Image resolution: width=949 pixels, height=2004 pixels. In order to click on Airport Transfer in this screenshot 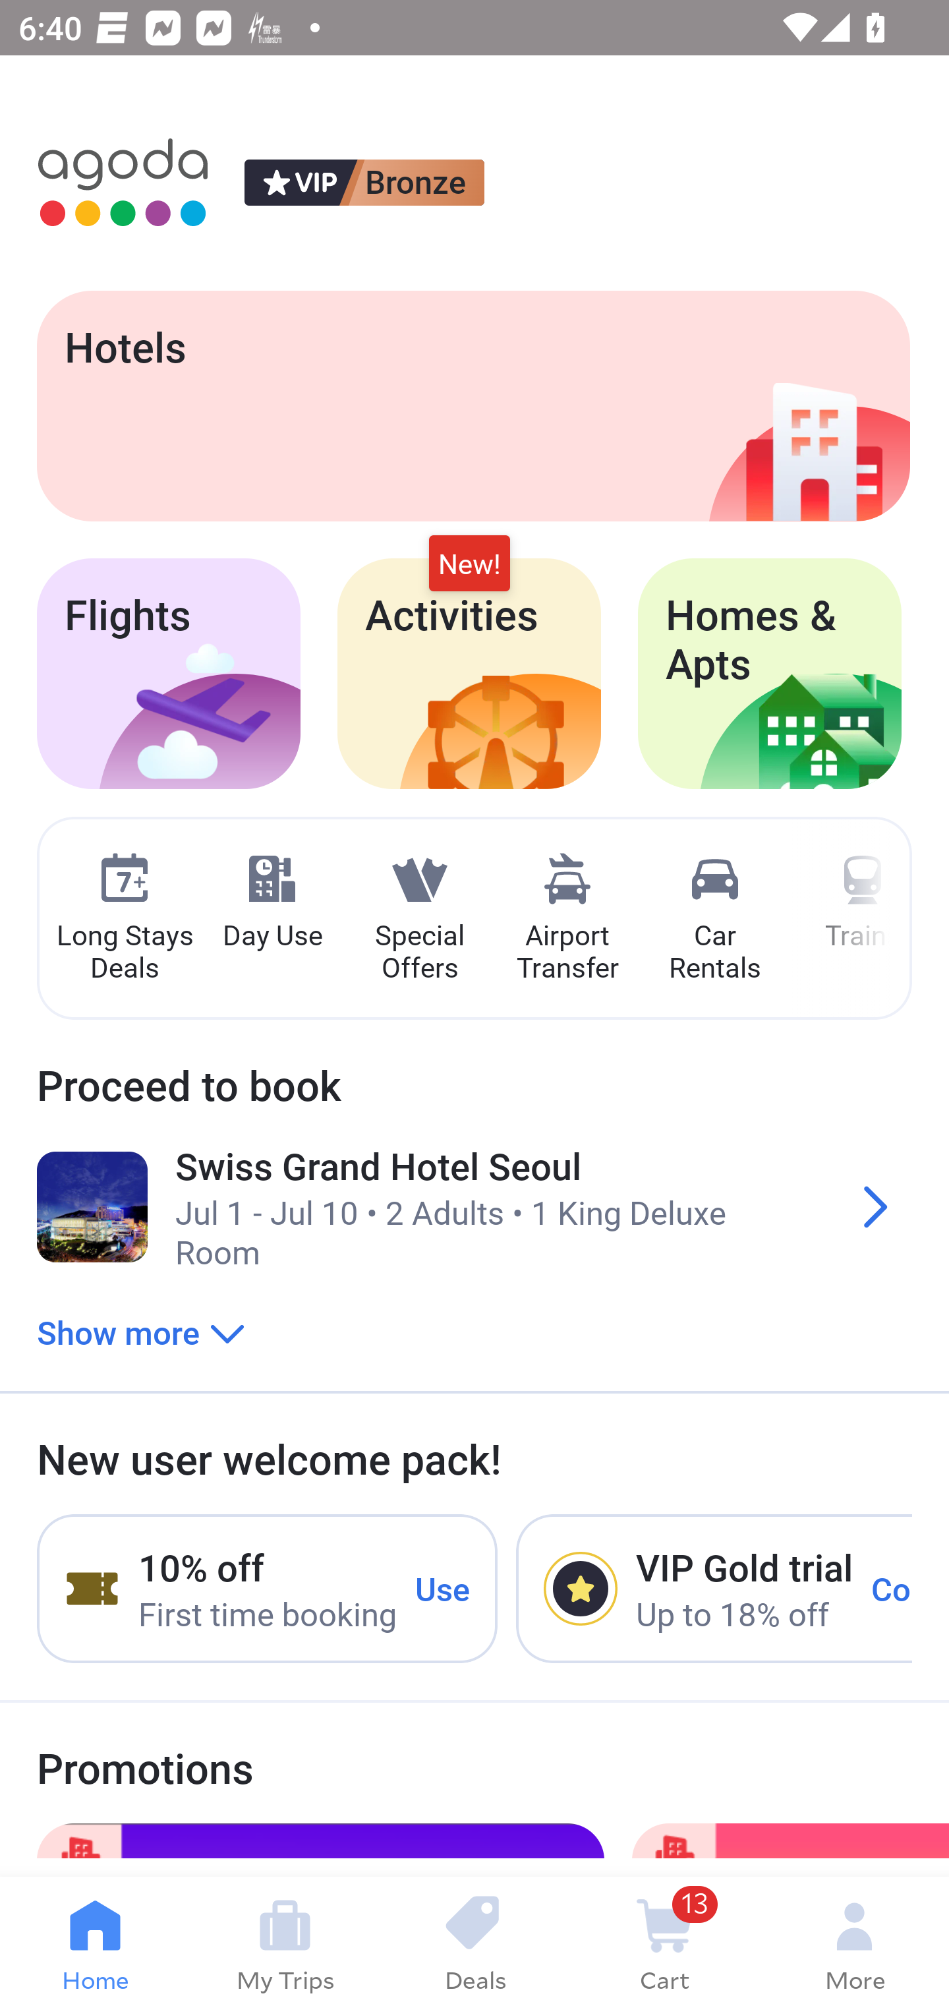, I will do `click(567, 919)`.